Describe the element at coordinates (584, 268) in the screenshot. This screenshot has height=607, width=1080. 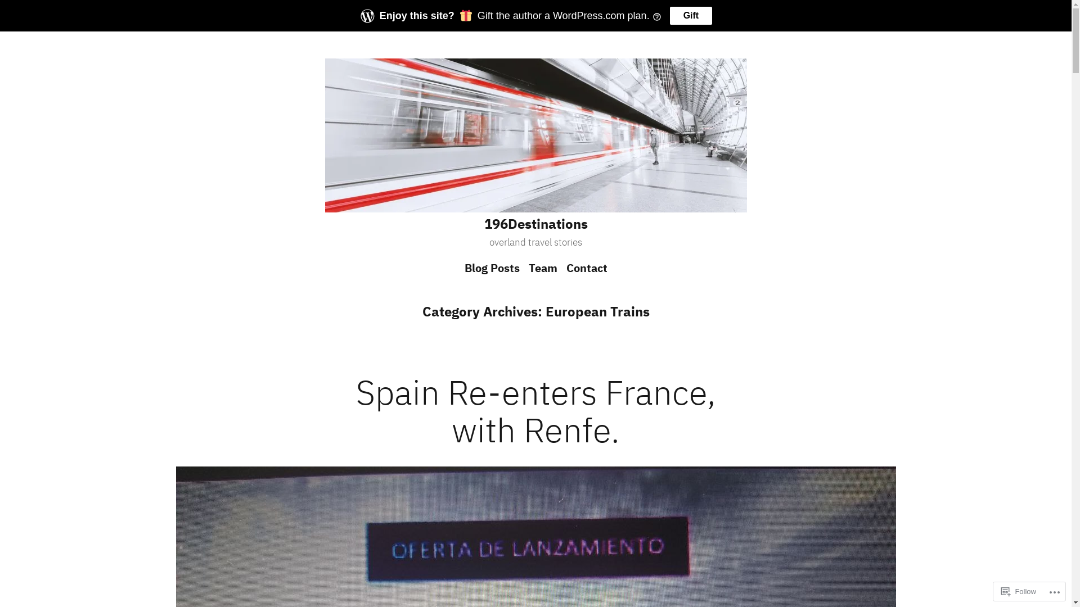
I see `Contact` at that location.